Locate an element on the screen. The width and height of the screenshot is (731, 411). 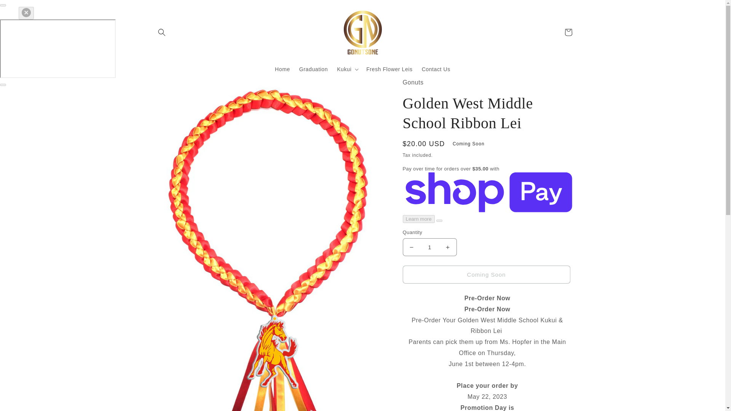
1 is located at coordinates (429, 247).